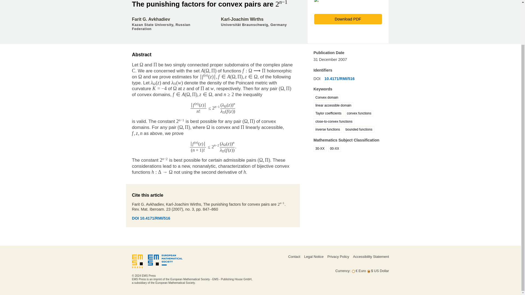 This screenshot has height=295, width=525. I want to click on Download PDF, so click(348, 19).